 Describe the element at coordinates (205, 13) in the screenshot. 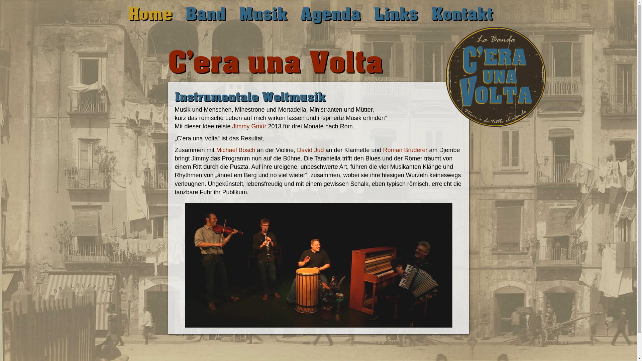

I see `Band` at that location.